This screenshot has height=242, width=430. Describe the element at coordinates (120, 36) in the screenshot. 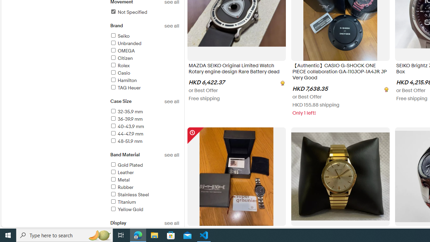

I see `Seiko` at that location.